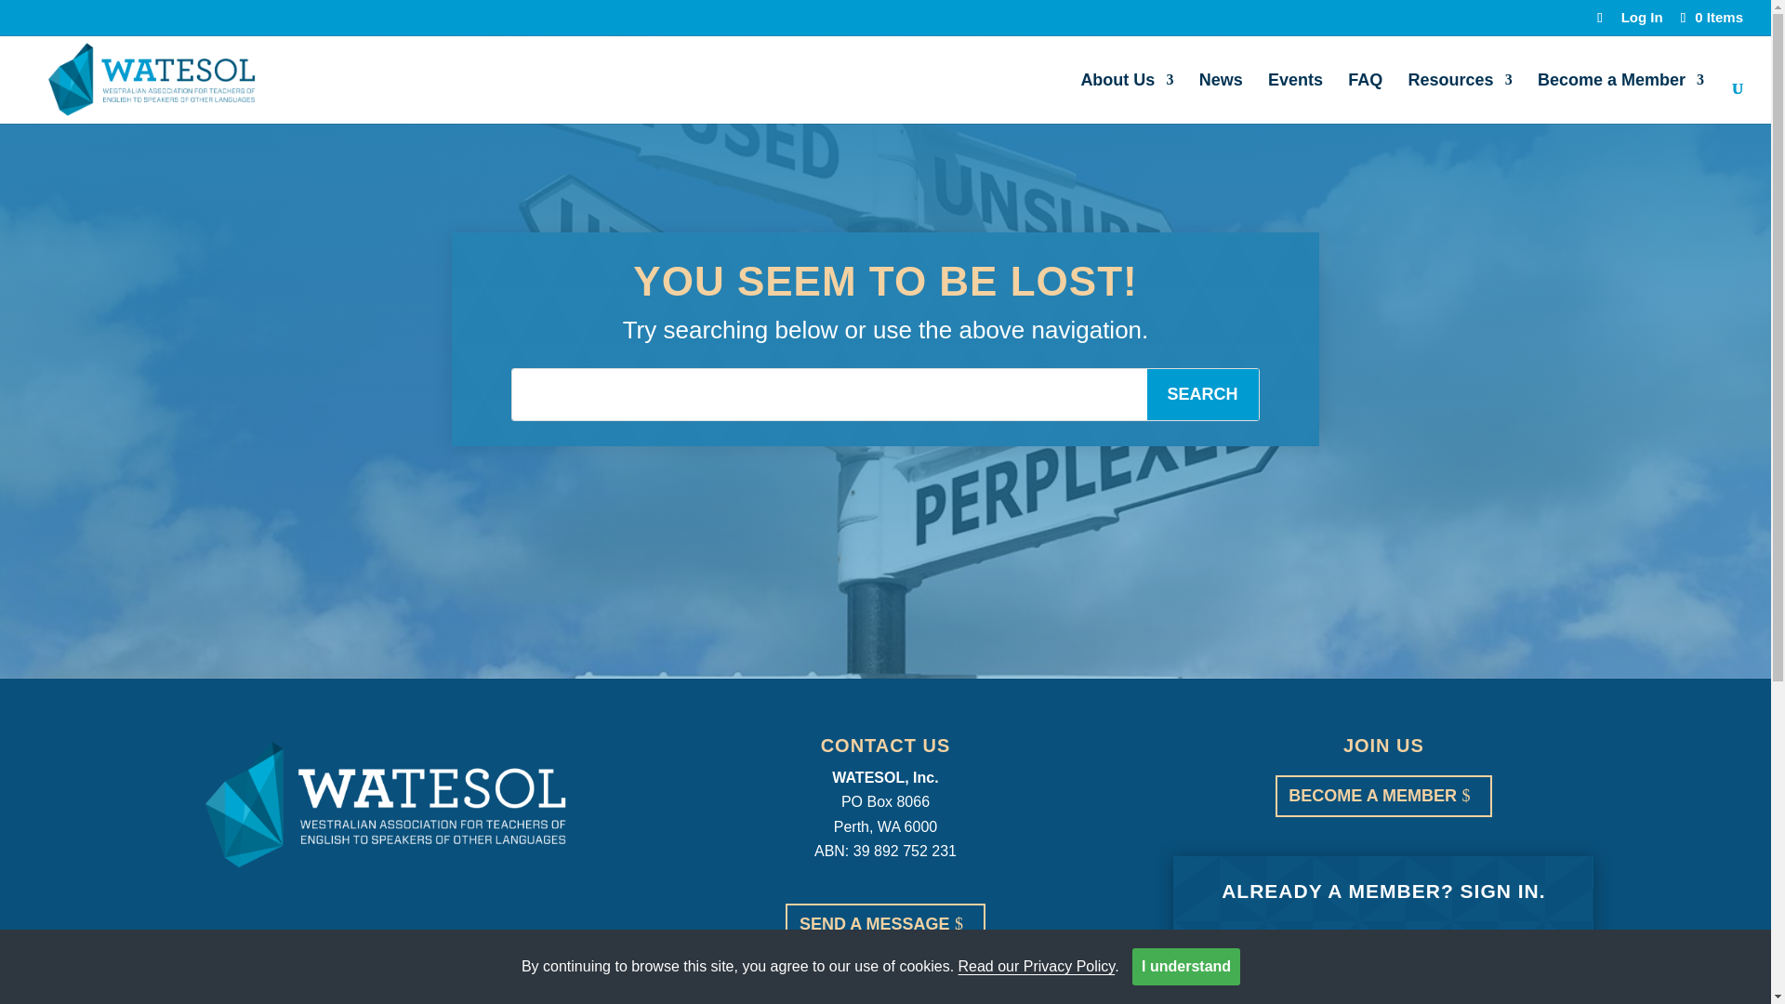 Image resolution: width=1785 pixels, height=1004 pixels. Describe the element at coordinates (1203, 394) in the screenshot. I see `Search` at that location.